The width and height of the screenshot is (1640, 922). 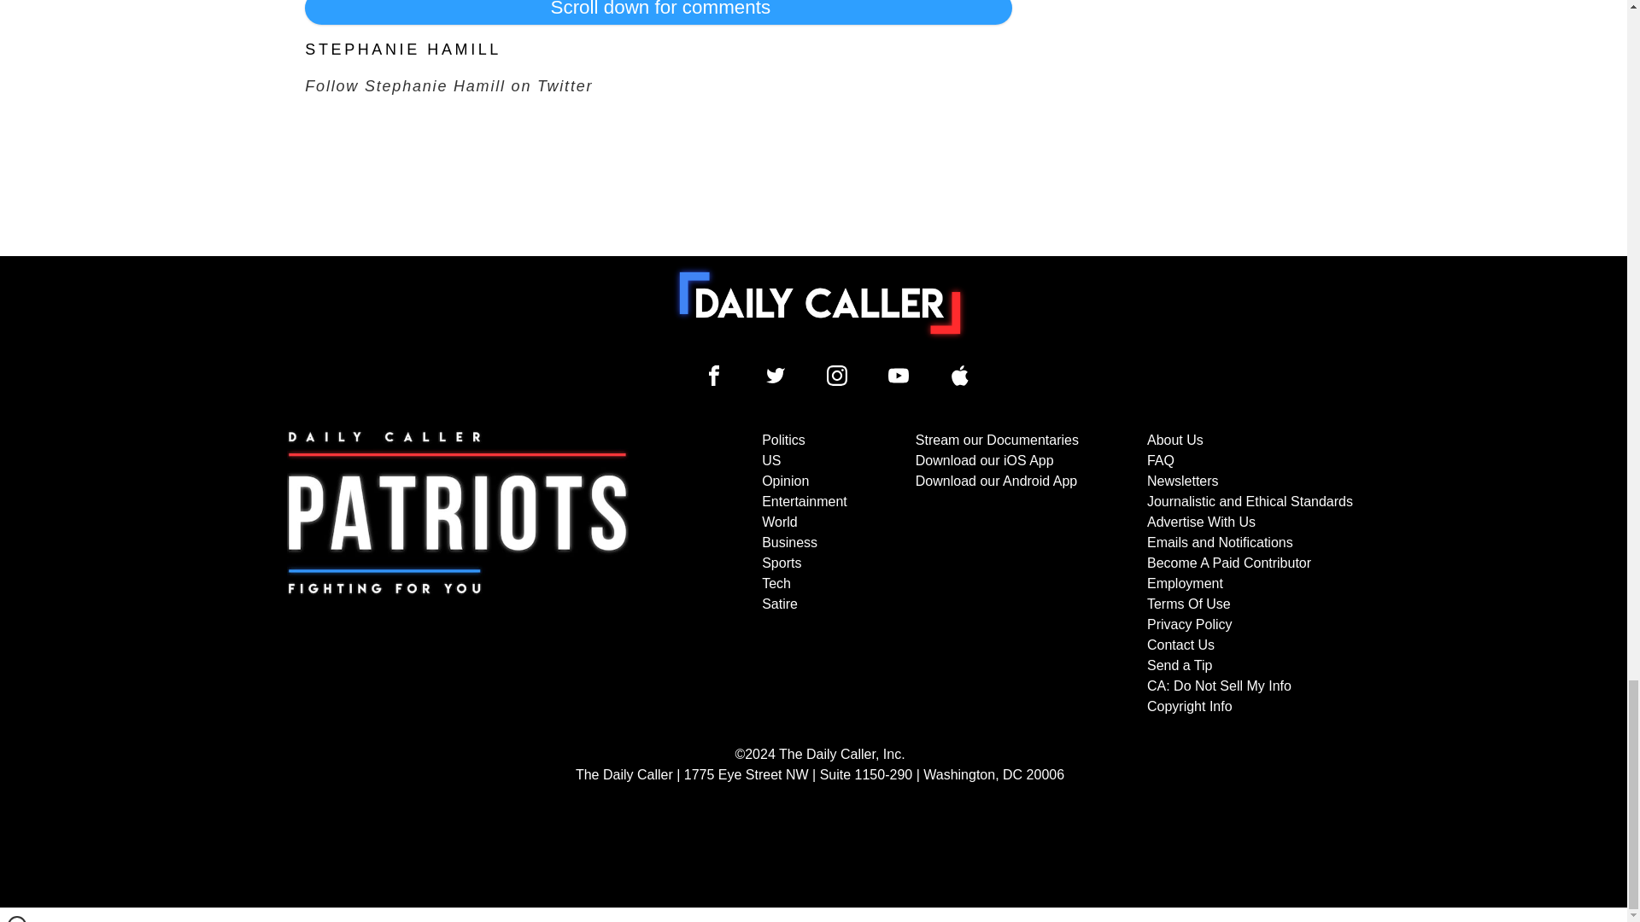 I want to click on Daily Caller YouTube, so click(x=960, y=376).